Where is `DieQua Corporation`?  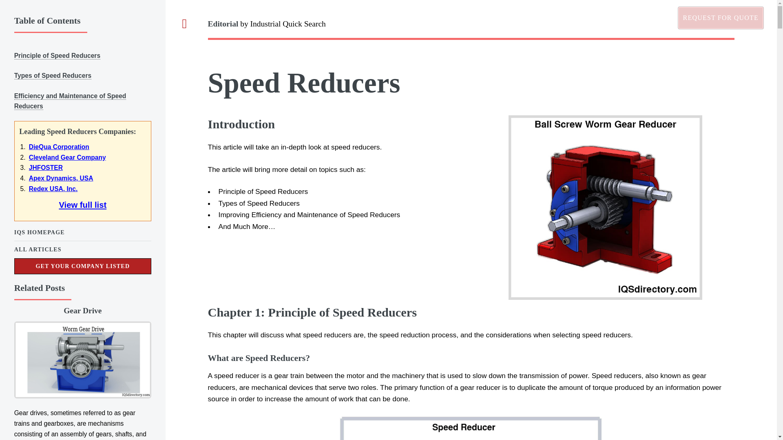
DieQua Corporation is located at coordinates (59, 147).